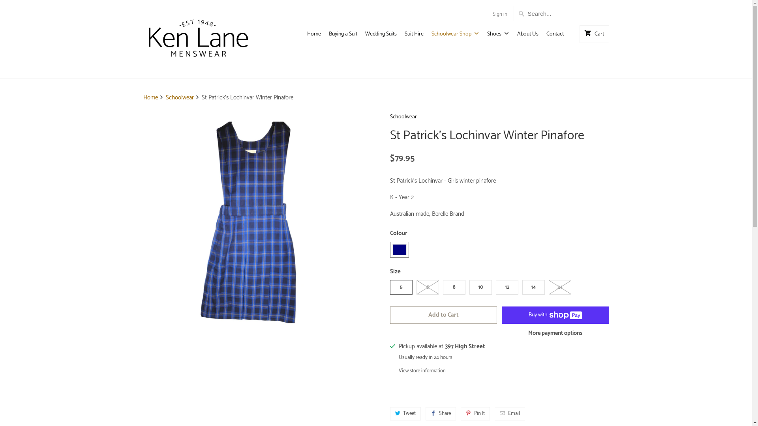  What do you see at coordinates (498, 36) in the screenshot?
I see `Shoes` at bounding box center [498, 36].